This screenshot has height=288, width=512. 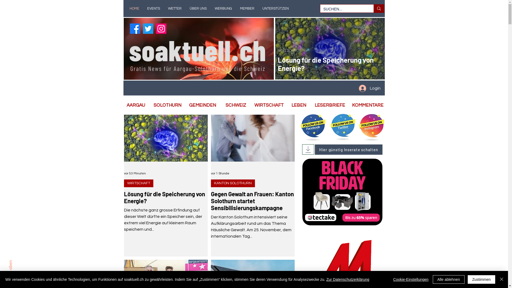 What do you see at coordinates (313, 127) in the screenshot?
I see `facebook_edited.jpg` at bounding box center [313, 127].